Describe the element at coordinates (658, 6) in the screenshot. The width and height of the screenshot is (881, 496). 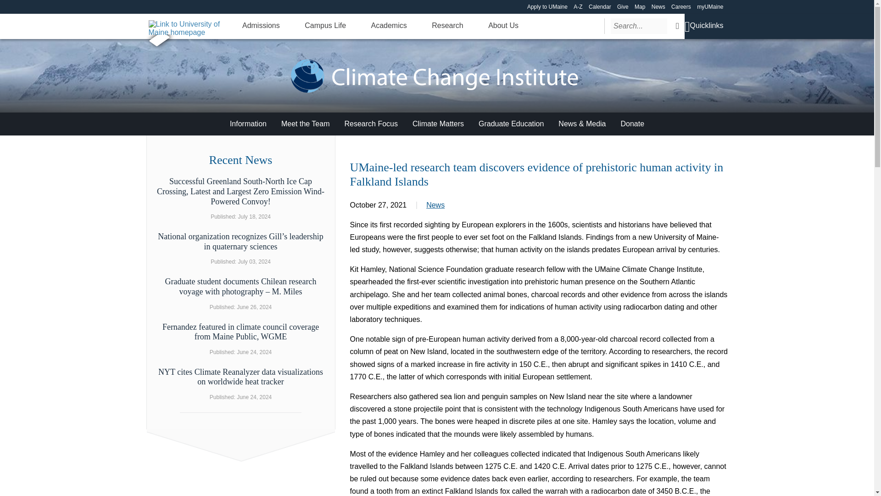
I see `News` at that location.